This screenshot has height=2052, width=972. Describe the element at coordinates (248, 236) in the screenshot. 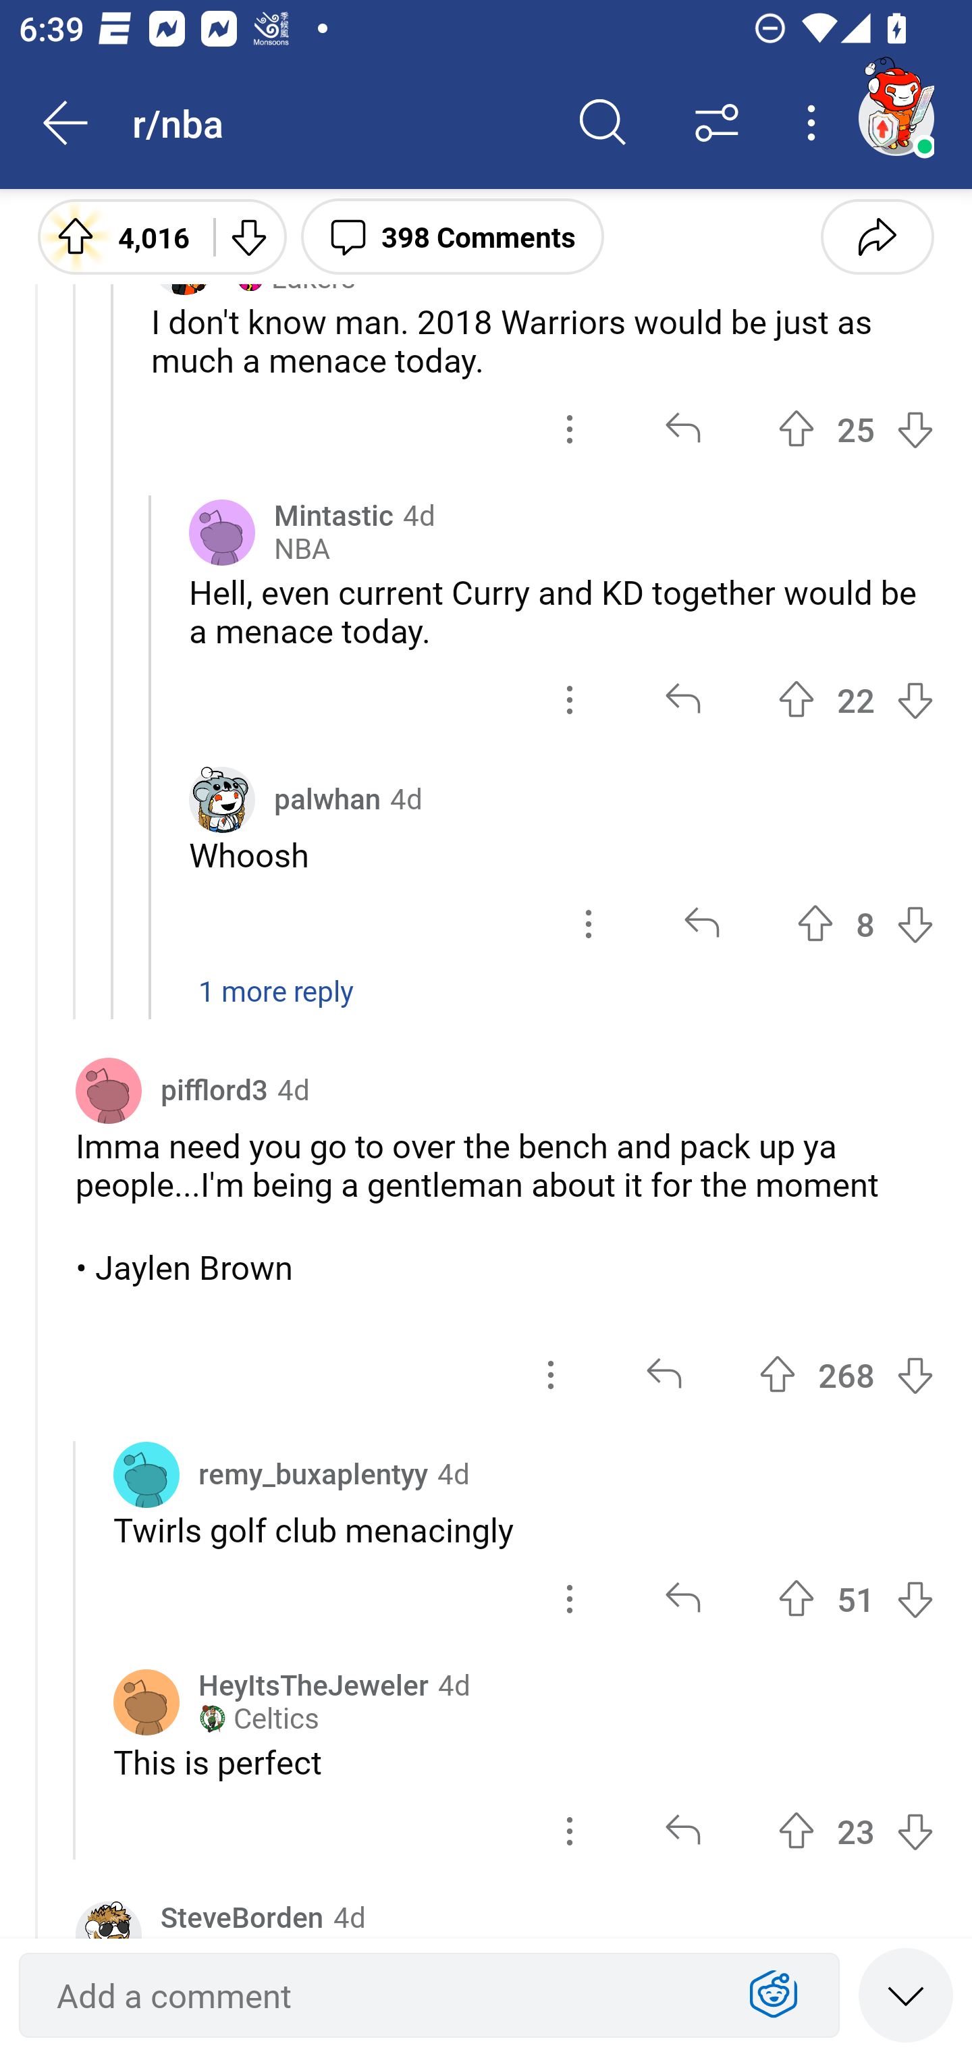

I see `Downvote` at that location.